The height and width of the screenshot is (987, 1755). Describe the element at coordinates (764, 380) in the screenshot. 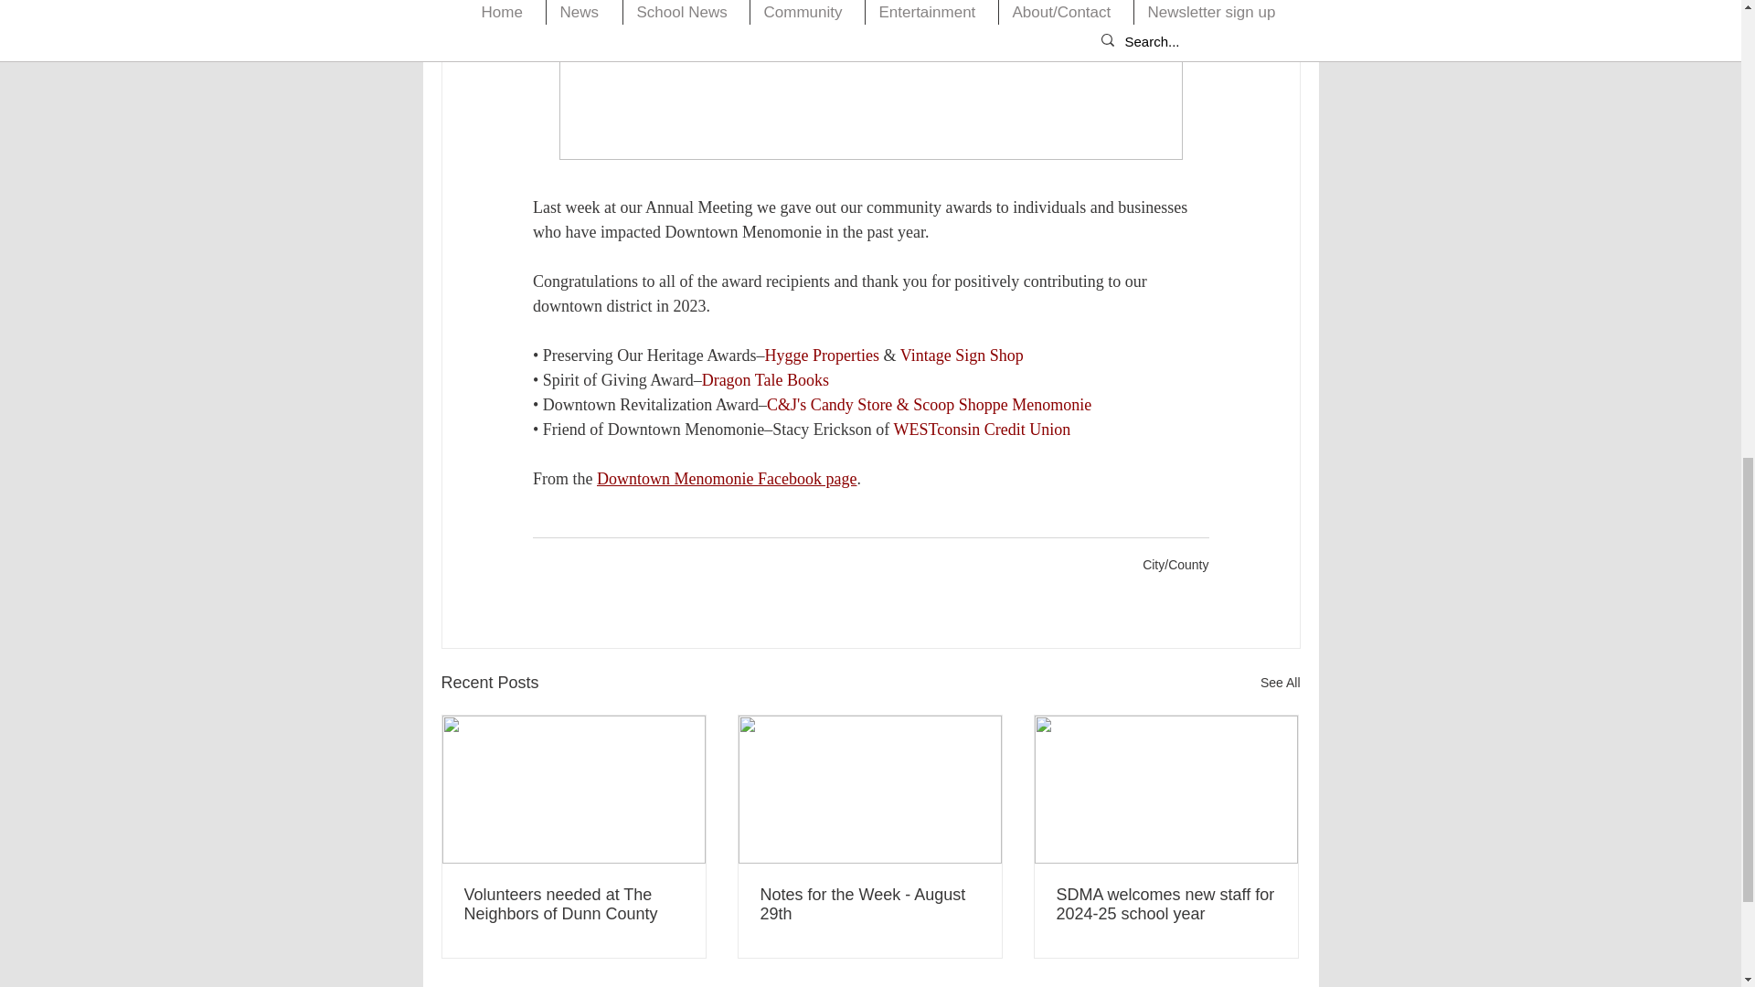

I see `Dragon Tale Books` at that location.